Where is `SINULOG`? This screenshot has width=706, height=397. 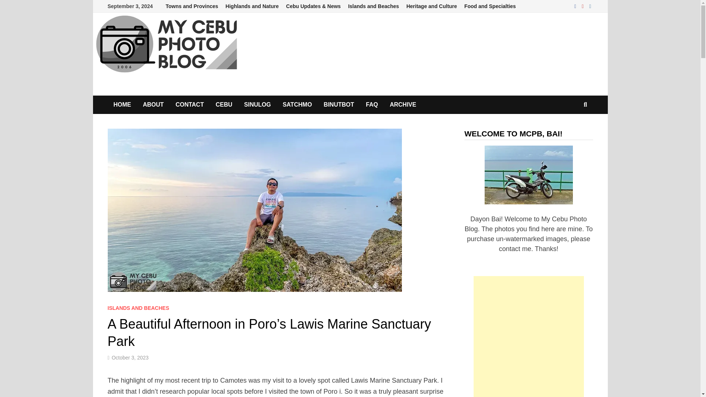 SINULOG is located at coordinates (257, 104).